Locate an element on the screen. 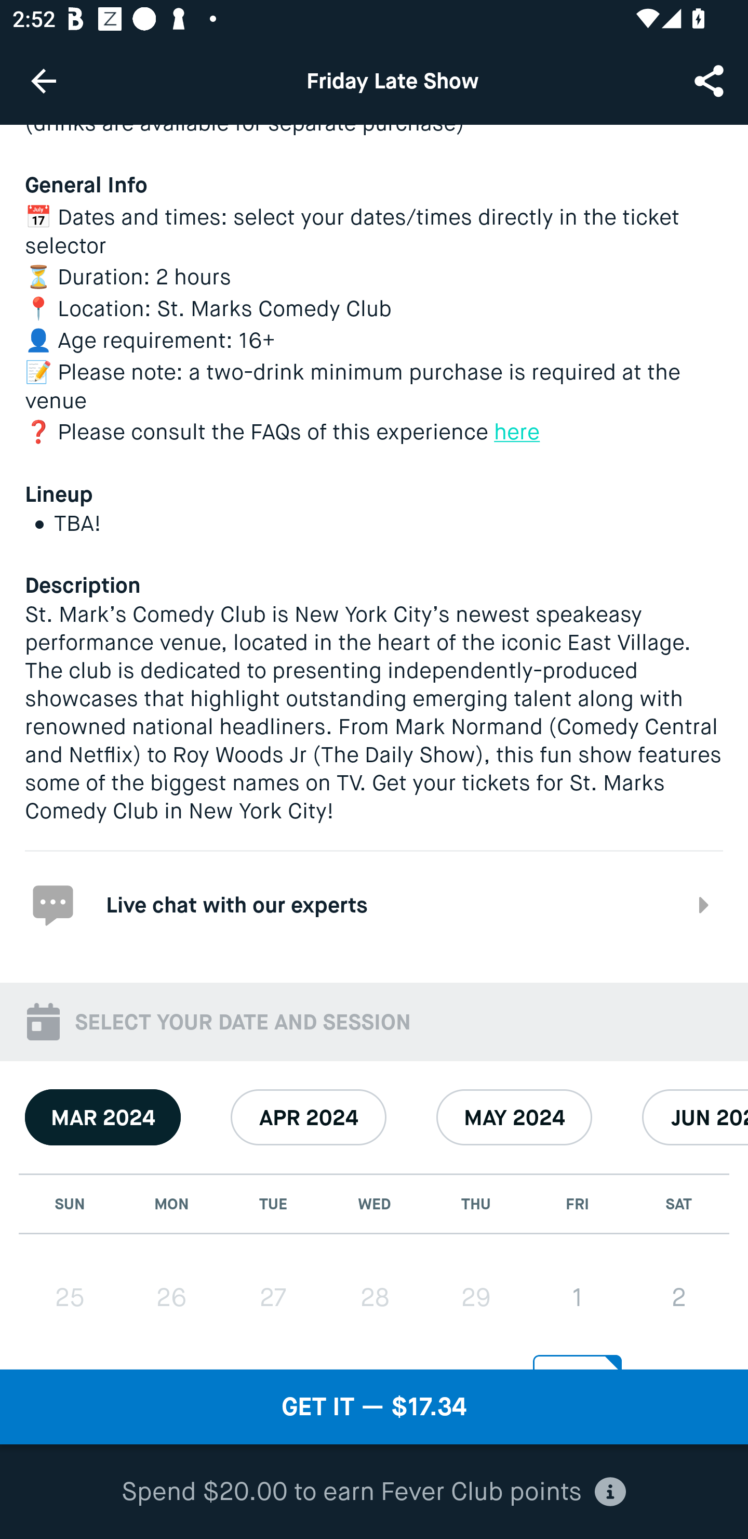 This screenshot has width=748, height=1539. 28 is located at coordinates (375, 1297).